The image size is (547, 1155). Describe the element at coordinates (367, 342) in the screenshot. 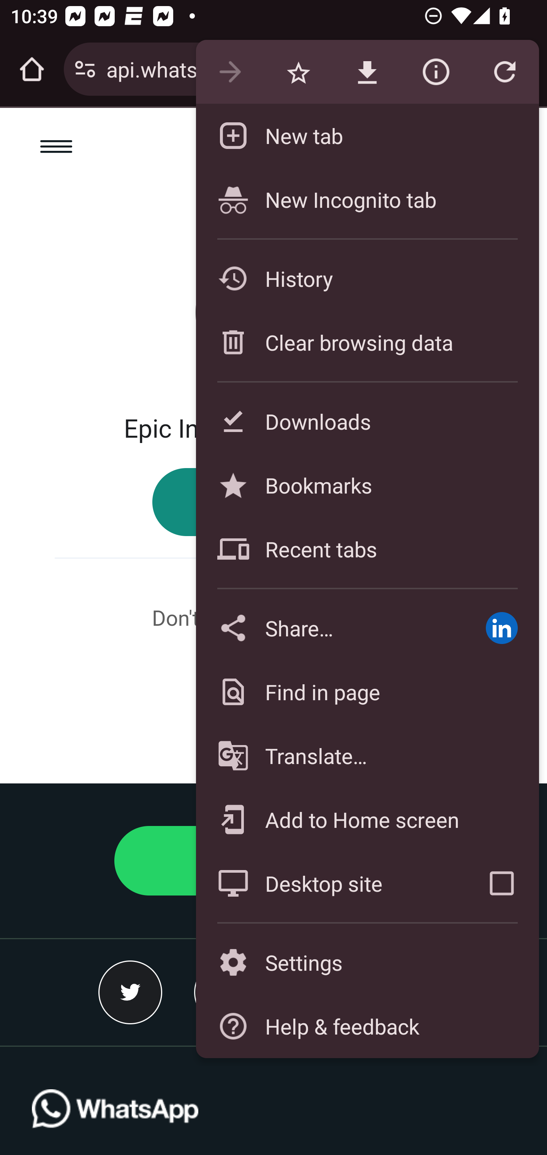

I see `Clear browsing data` at that location.